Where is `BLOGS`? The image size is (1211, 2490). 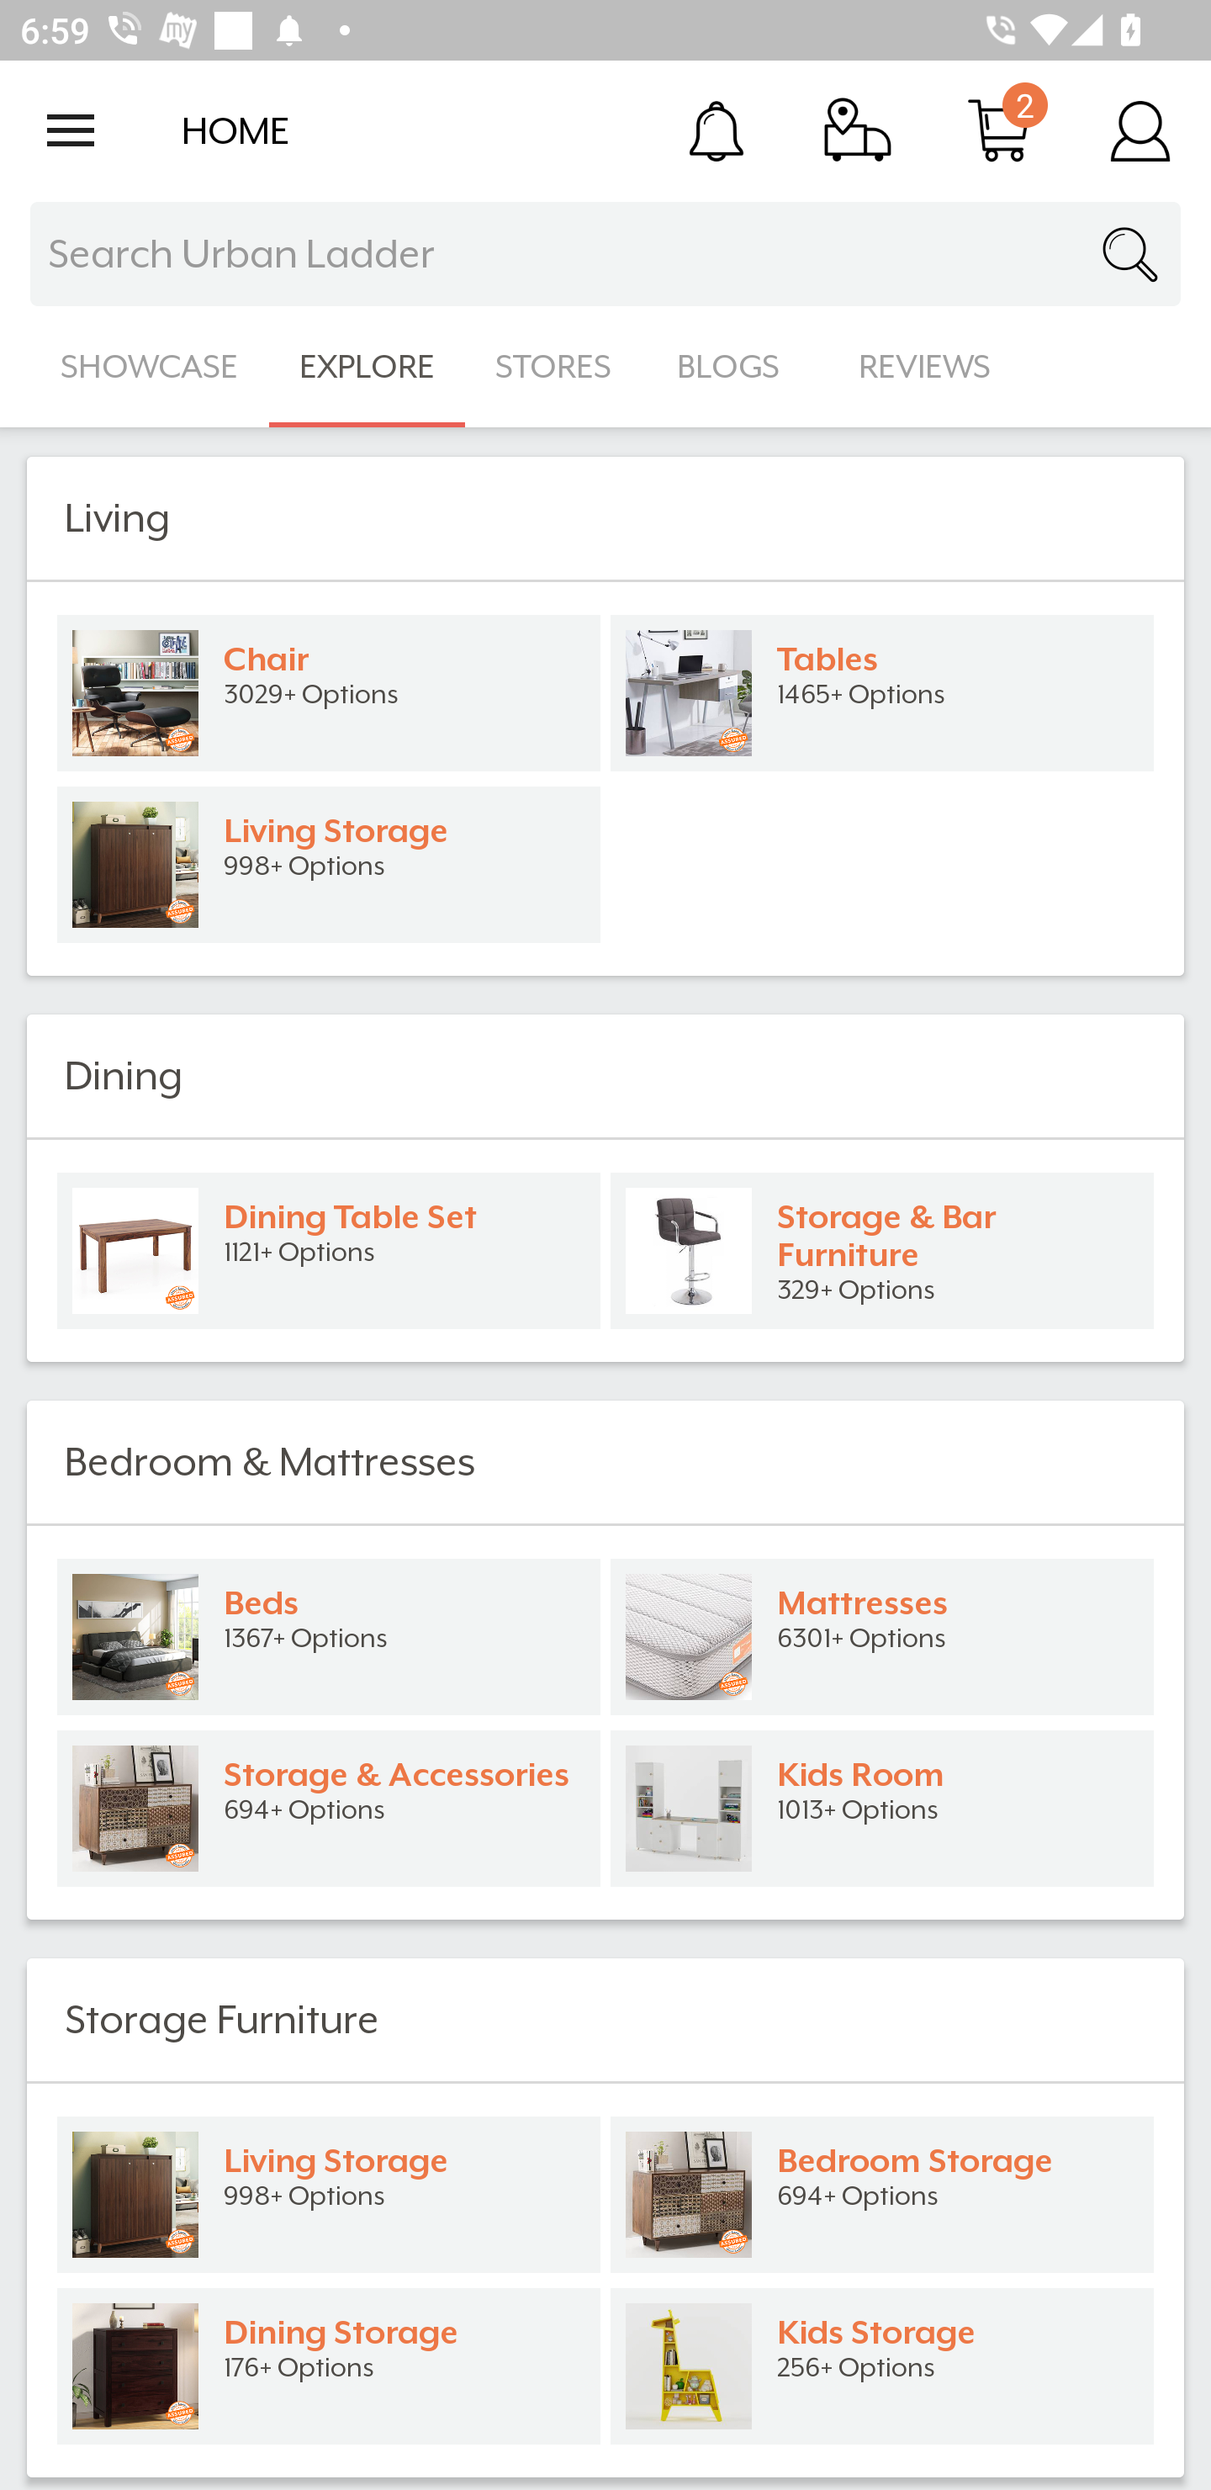
BLOGS is located at coordinates (737, 367).